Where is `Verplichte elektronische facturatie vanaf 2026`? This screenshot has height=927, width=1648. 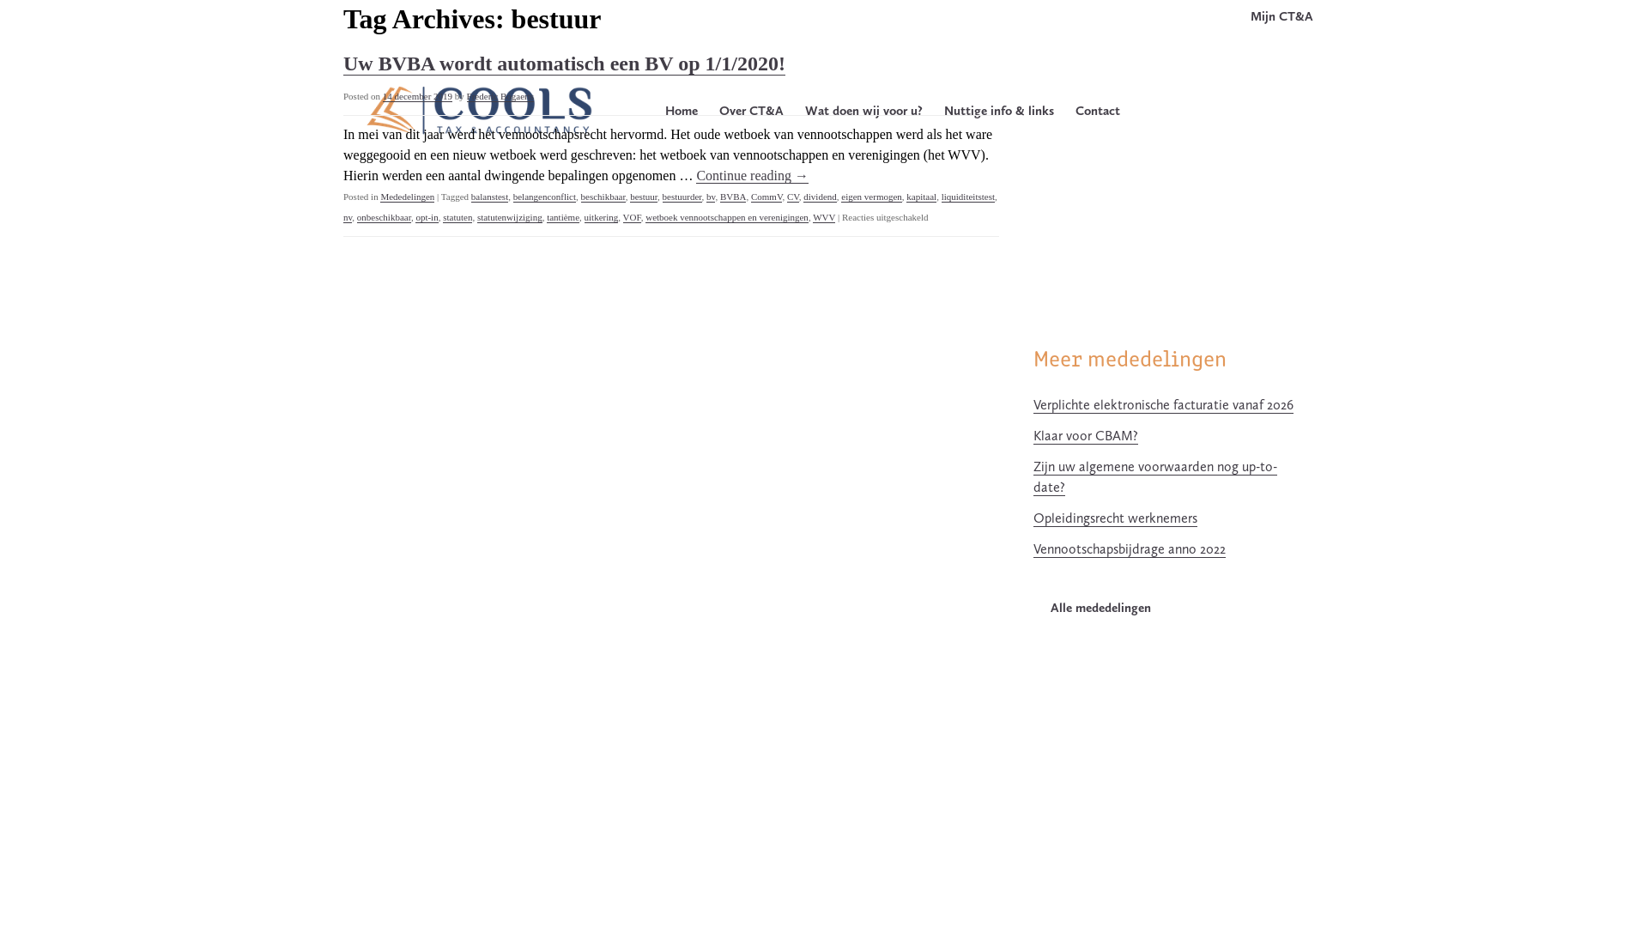
Verplichte elektronische facturatie vanaf 2026 is located at coordinates (1164, 405).